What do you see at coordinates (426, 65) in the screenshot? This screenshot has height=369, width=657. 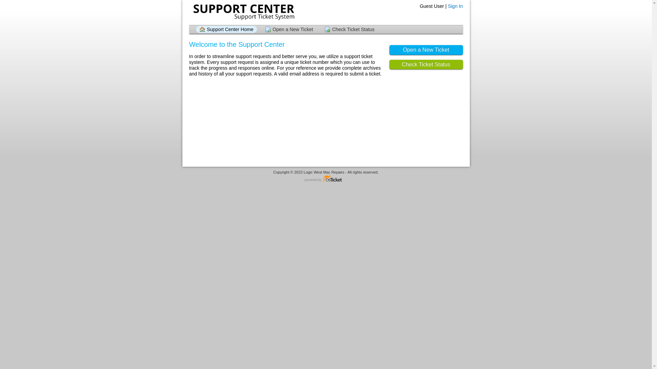 I see `Check Ticket Status` at bounding box center [426, 65].